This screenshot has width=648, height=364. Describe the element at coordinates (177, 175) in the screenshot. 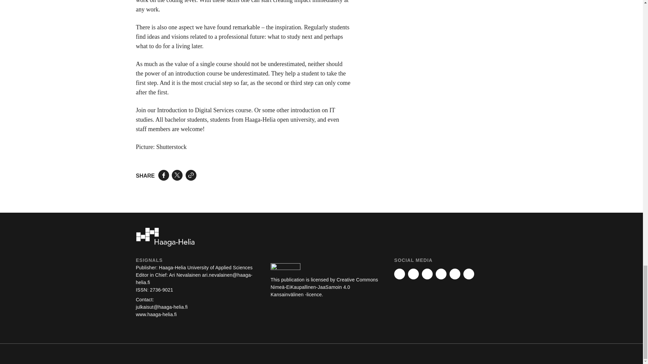

I see `Share on X` at that location.